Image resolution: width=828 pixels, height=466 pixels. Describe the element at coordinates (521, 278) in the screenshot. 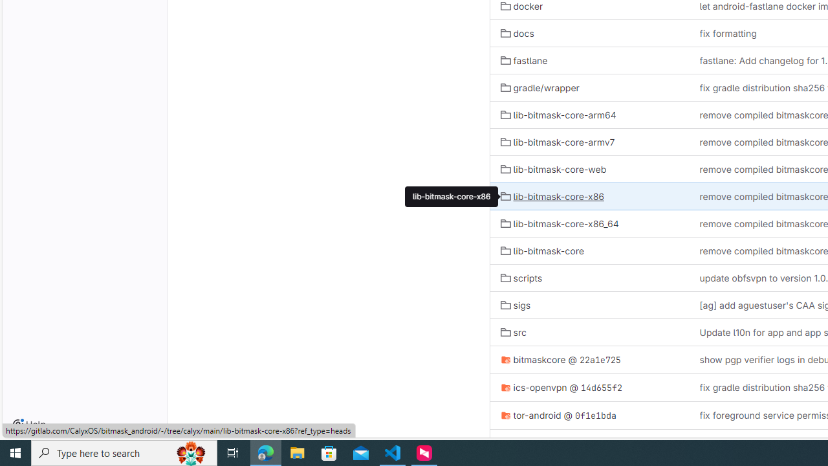

I see `scripts` at that location.